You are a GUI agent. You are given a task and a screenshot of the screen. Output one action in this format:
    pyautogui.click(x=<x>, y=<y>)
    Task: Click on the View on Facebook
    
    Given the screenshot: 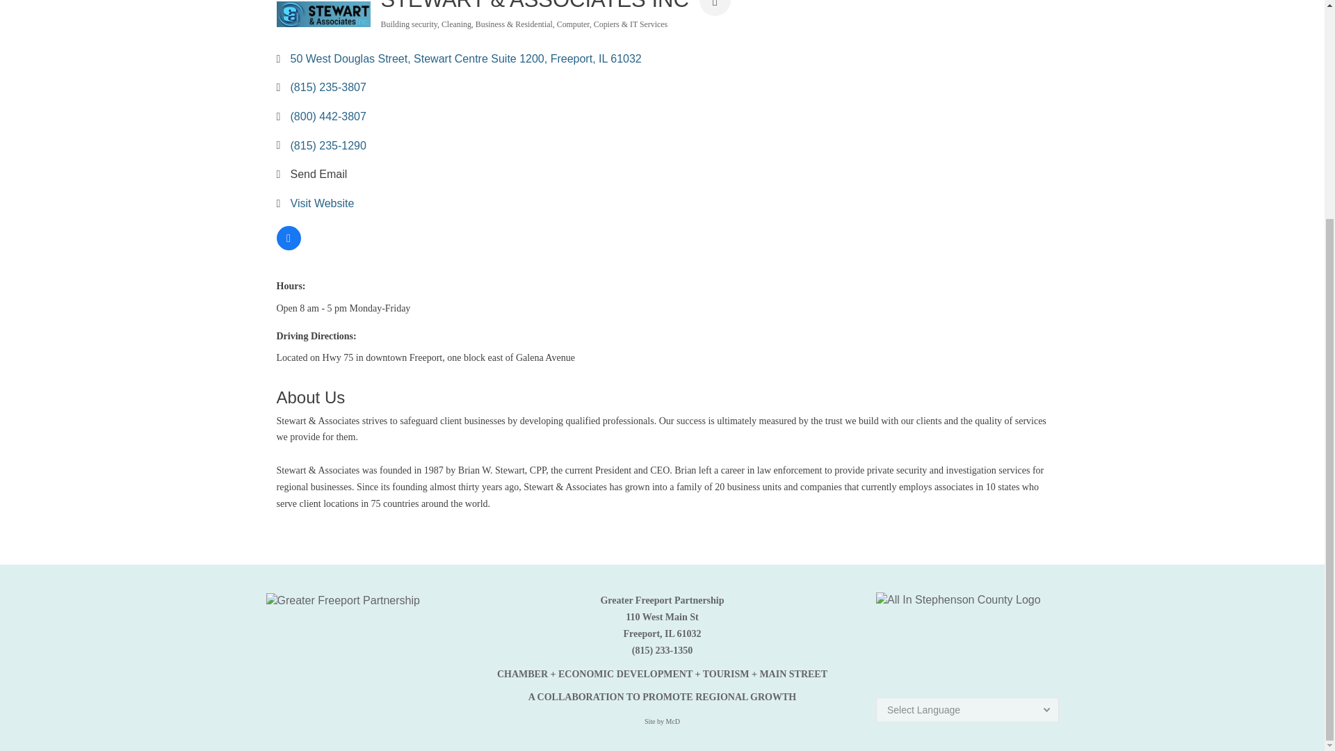 What is the action you would take?
    pyautogui.click(x=289, y=246)
    